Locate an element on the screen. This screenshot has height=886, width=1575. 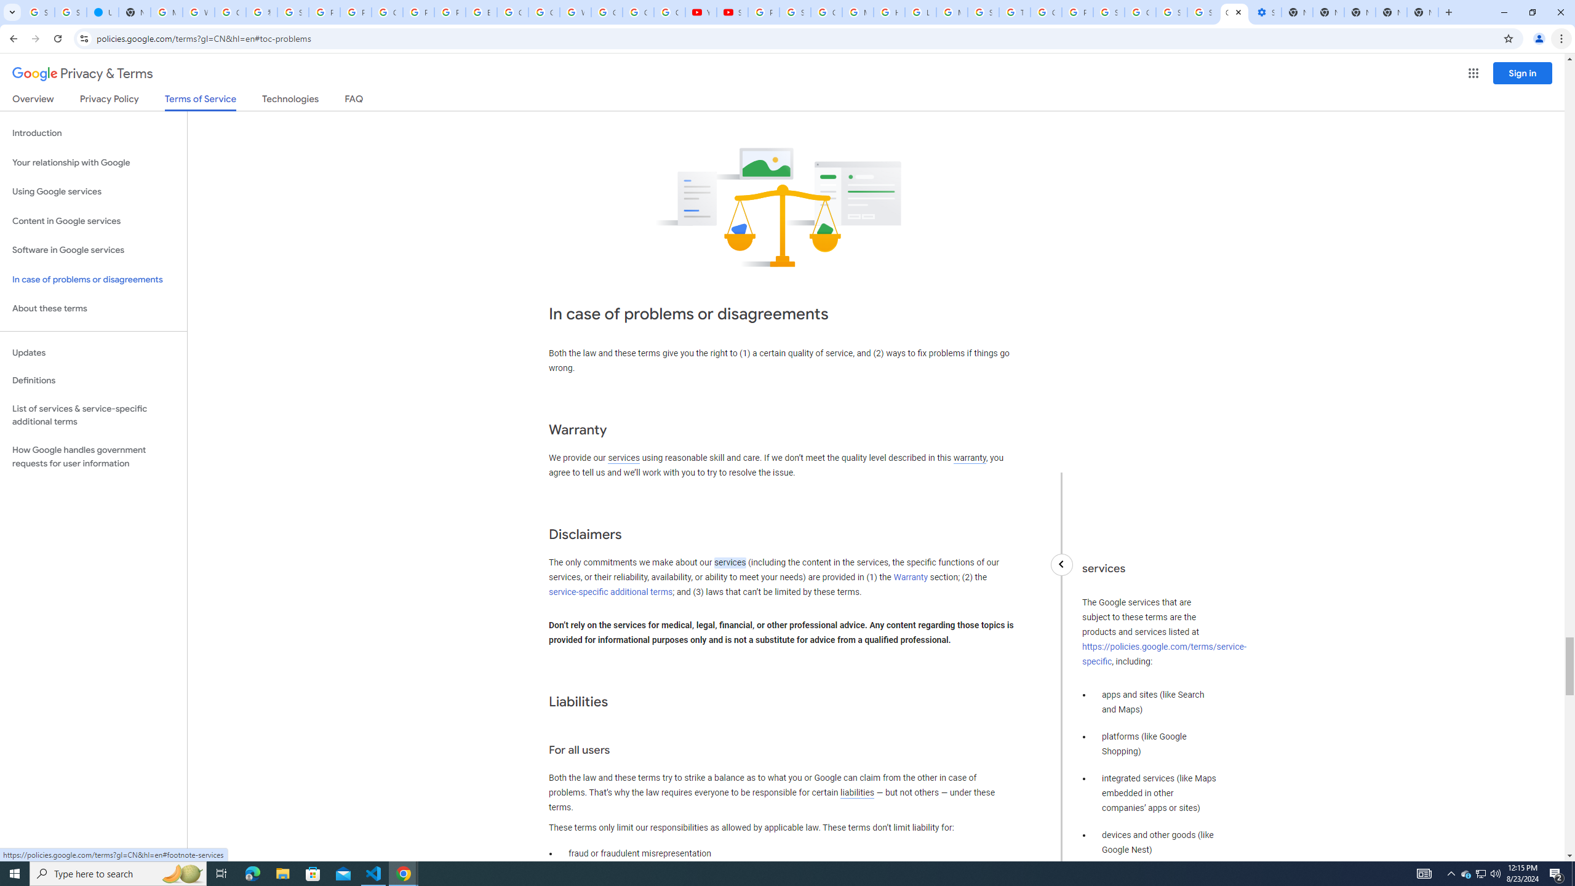
Privacy Policy is located at coordinates (108, 101).